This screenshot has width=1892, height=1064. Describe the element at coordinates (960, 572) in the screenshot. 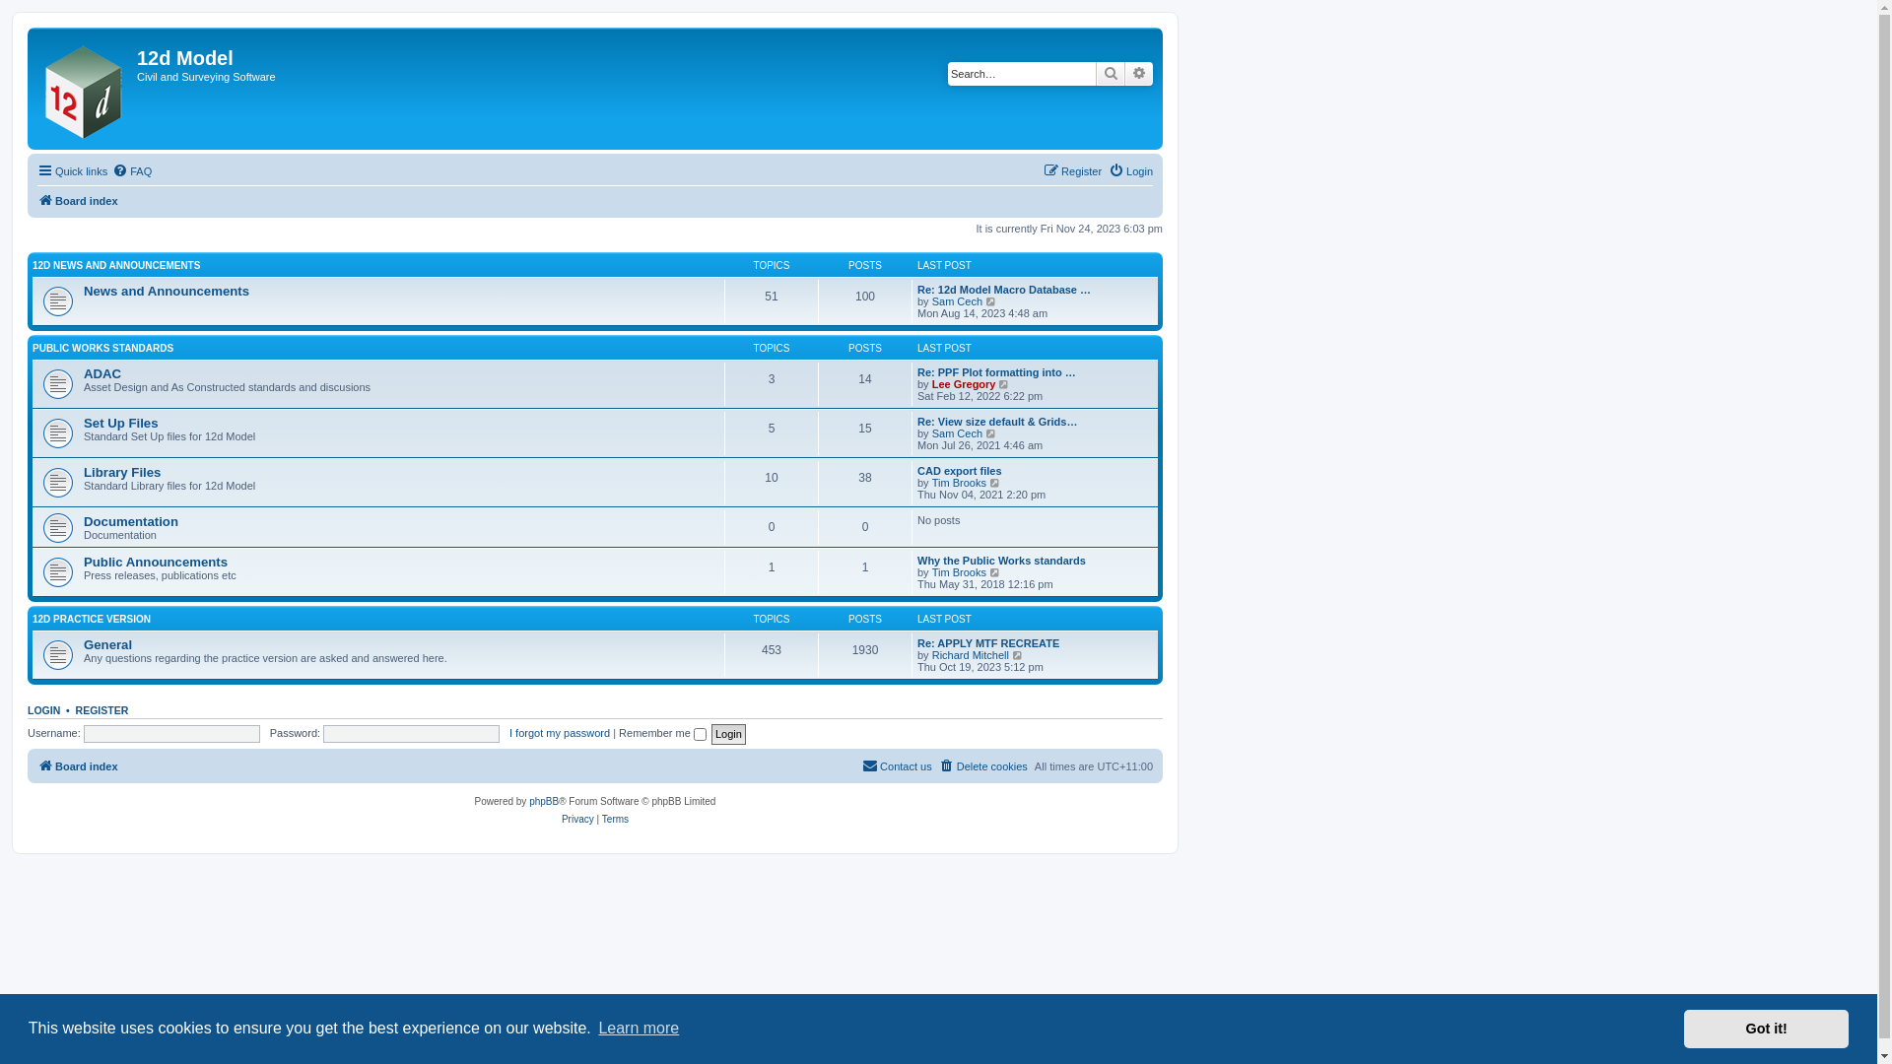

I see `Tim Brooks` at that location.